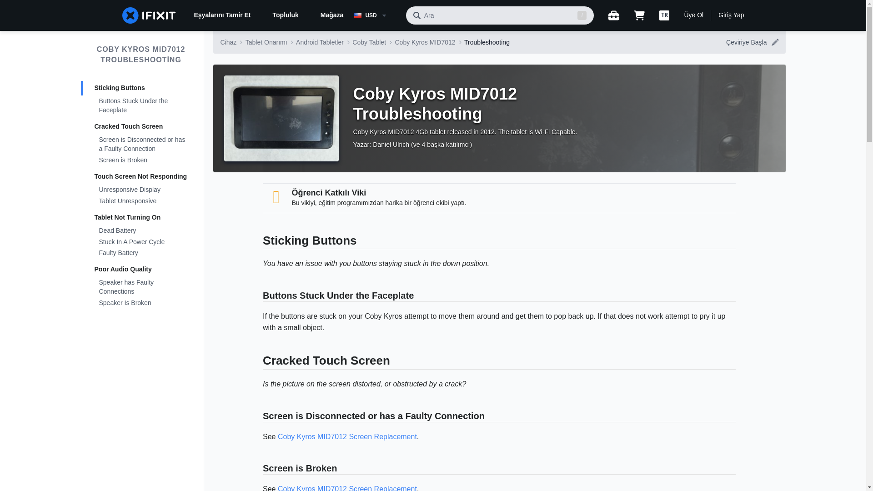 This screenshot has height=491, width=873. What do you see at coordinates (141, 145) in the screenshot?
I see `Screen is Disconnected or has a Faulty Connection` at bounding box center [141, 145].